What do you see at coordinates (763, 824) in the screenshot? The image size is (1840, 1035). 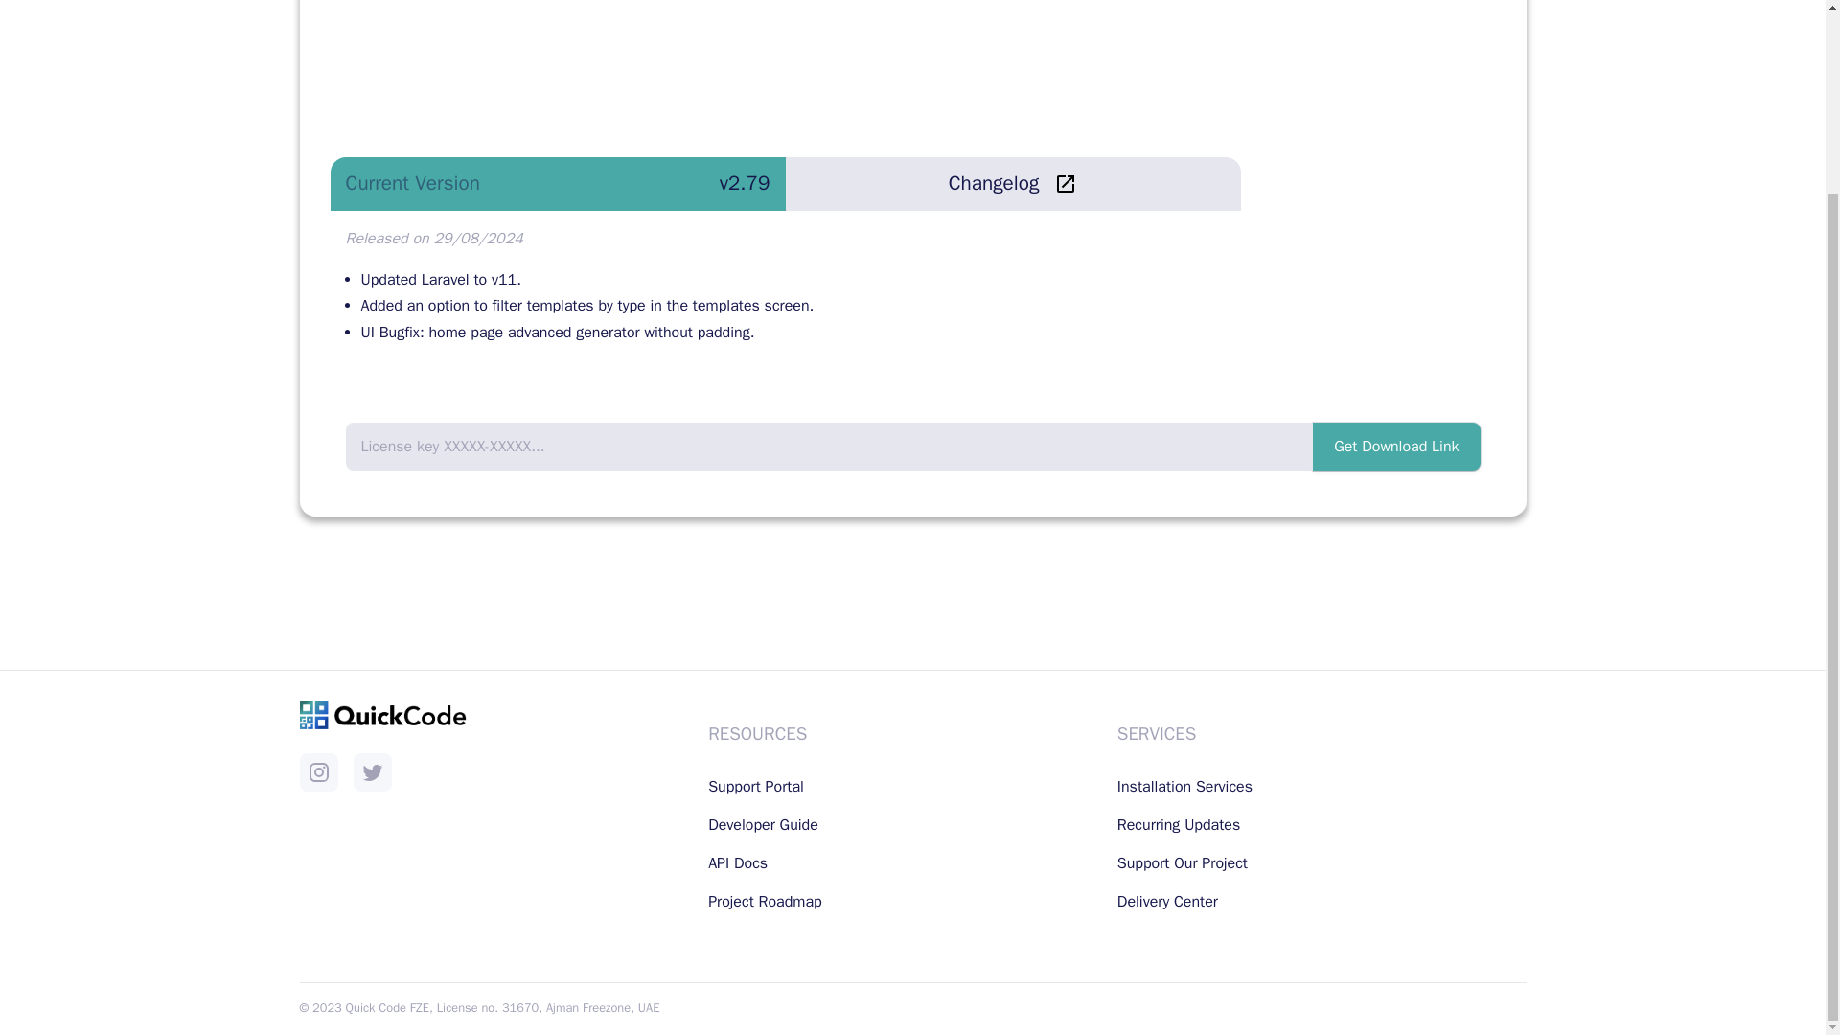 I see `Developer Guide` at bounding box center [763, 824].